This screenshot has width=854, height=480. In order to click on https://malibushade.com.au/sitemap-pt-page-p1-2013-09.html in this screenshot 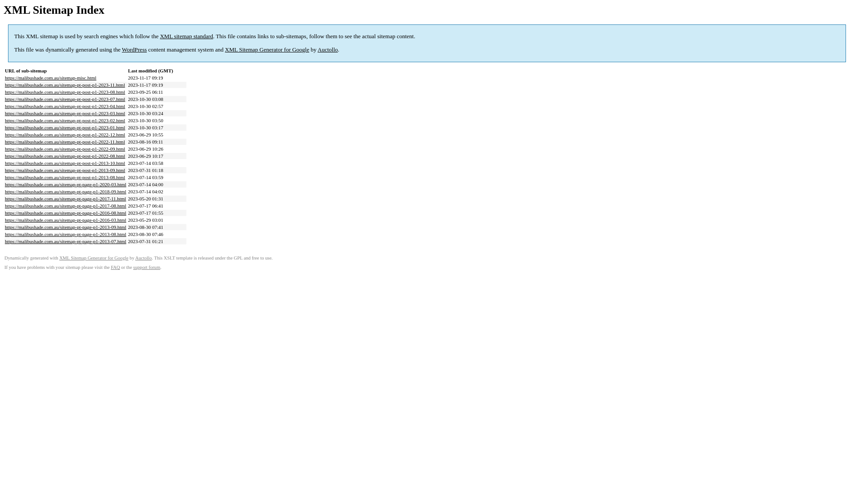, I will do `click(66, 227)`.